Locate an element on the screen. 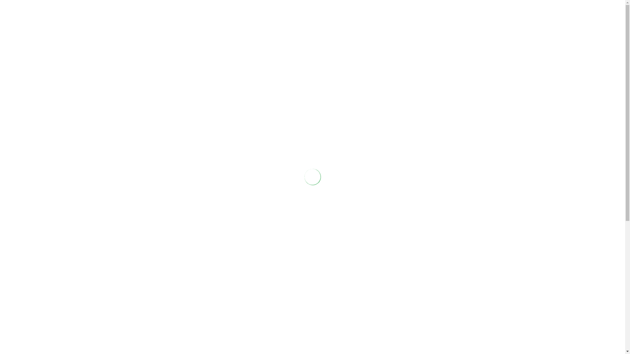  Shop Online is located at coordinates (405, 29).